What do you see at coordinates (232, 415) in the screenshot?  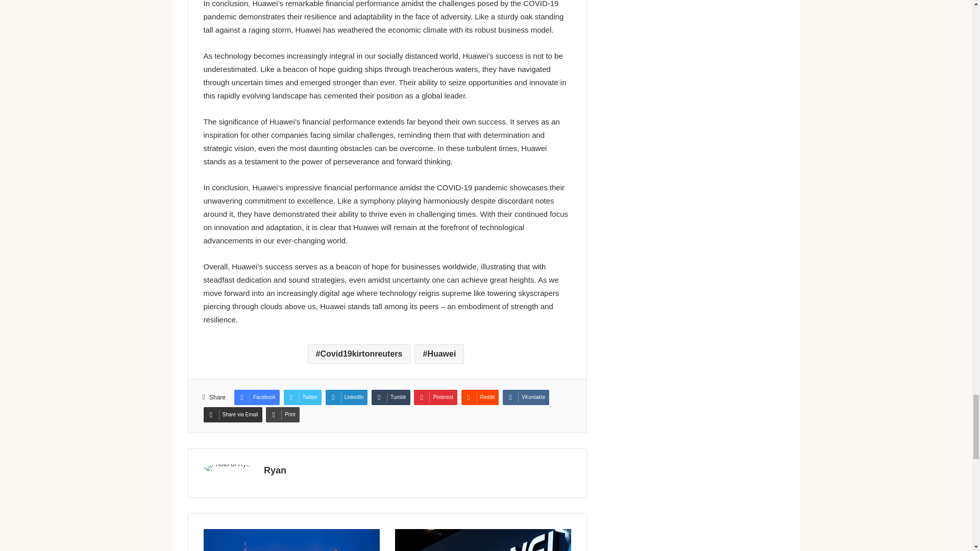 I see `Share via Email` at bounding box center [232, 415].